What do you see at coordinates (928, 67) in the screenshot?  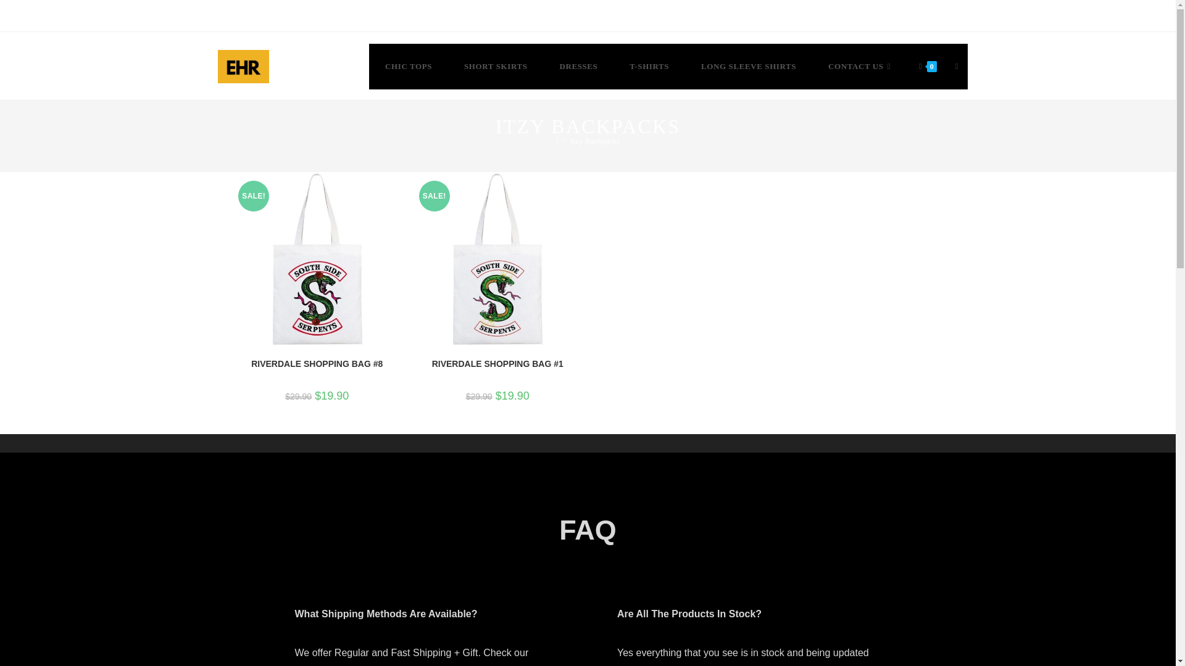 I see `0` at bounding box center [928, 67].